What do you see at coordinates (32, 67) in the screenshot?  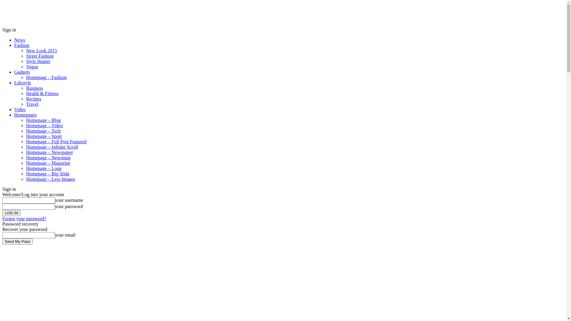 I see `Vogue` at bounding box center [32, 67].